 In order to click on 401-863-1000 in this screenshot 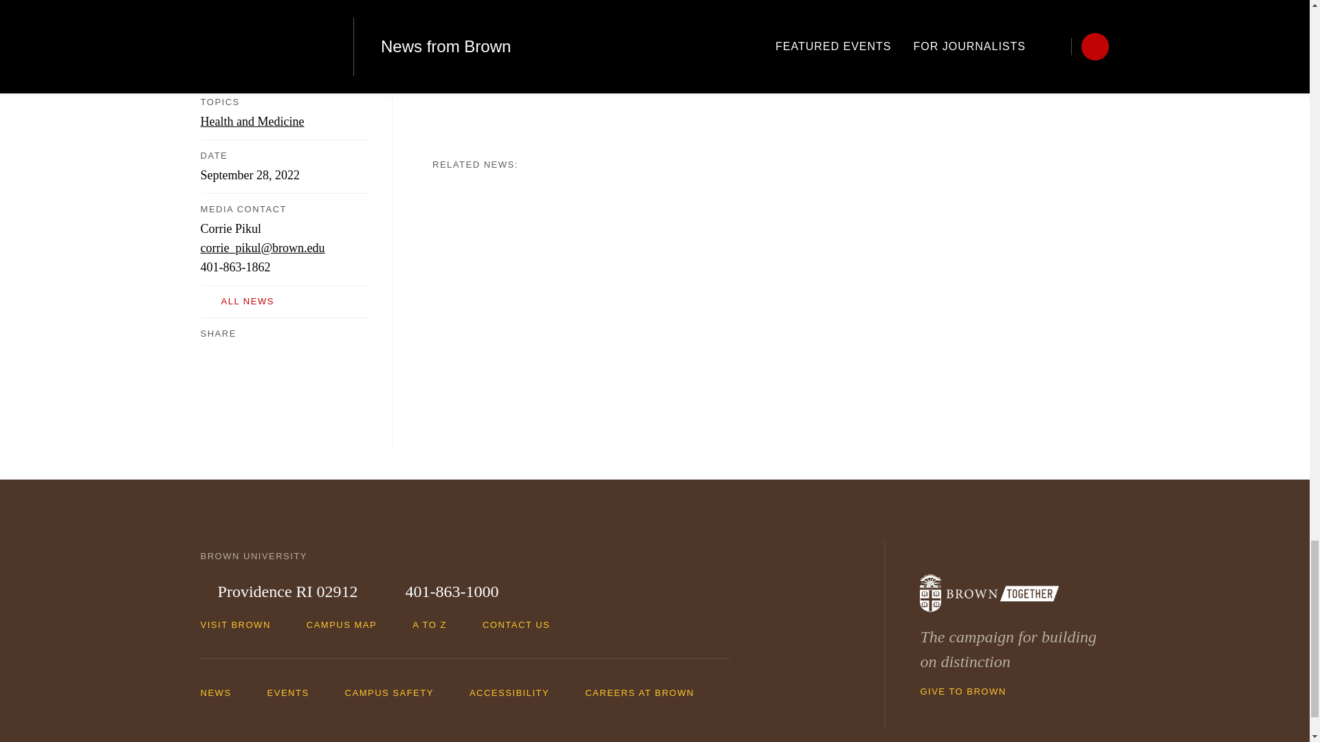, I will do `click(443, 592)`.